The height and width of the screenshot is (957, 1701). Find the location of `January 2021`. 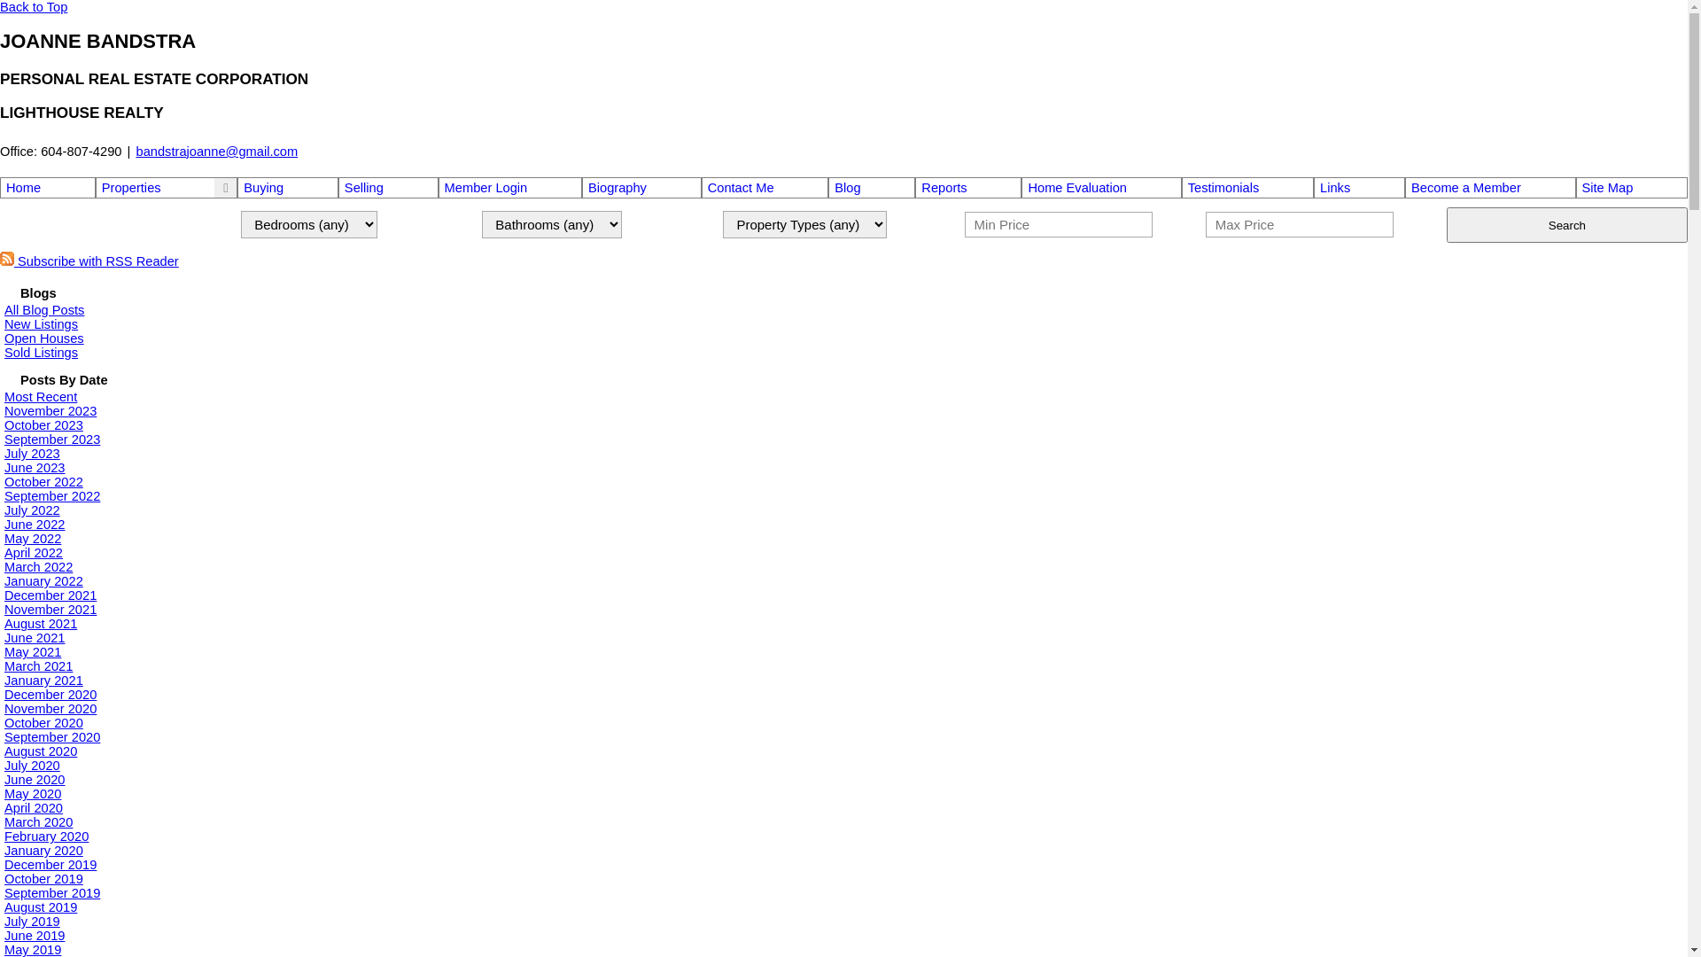

January 2021 is located at coordinates (44, 681).